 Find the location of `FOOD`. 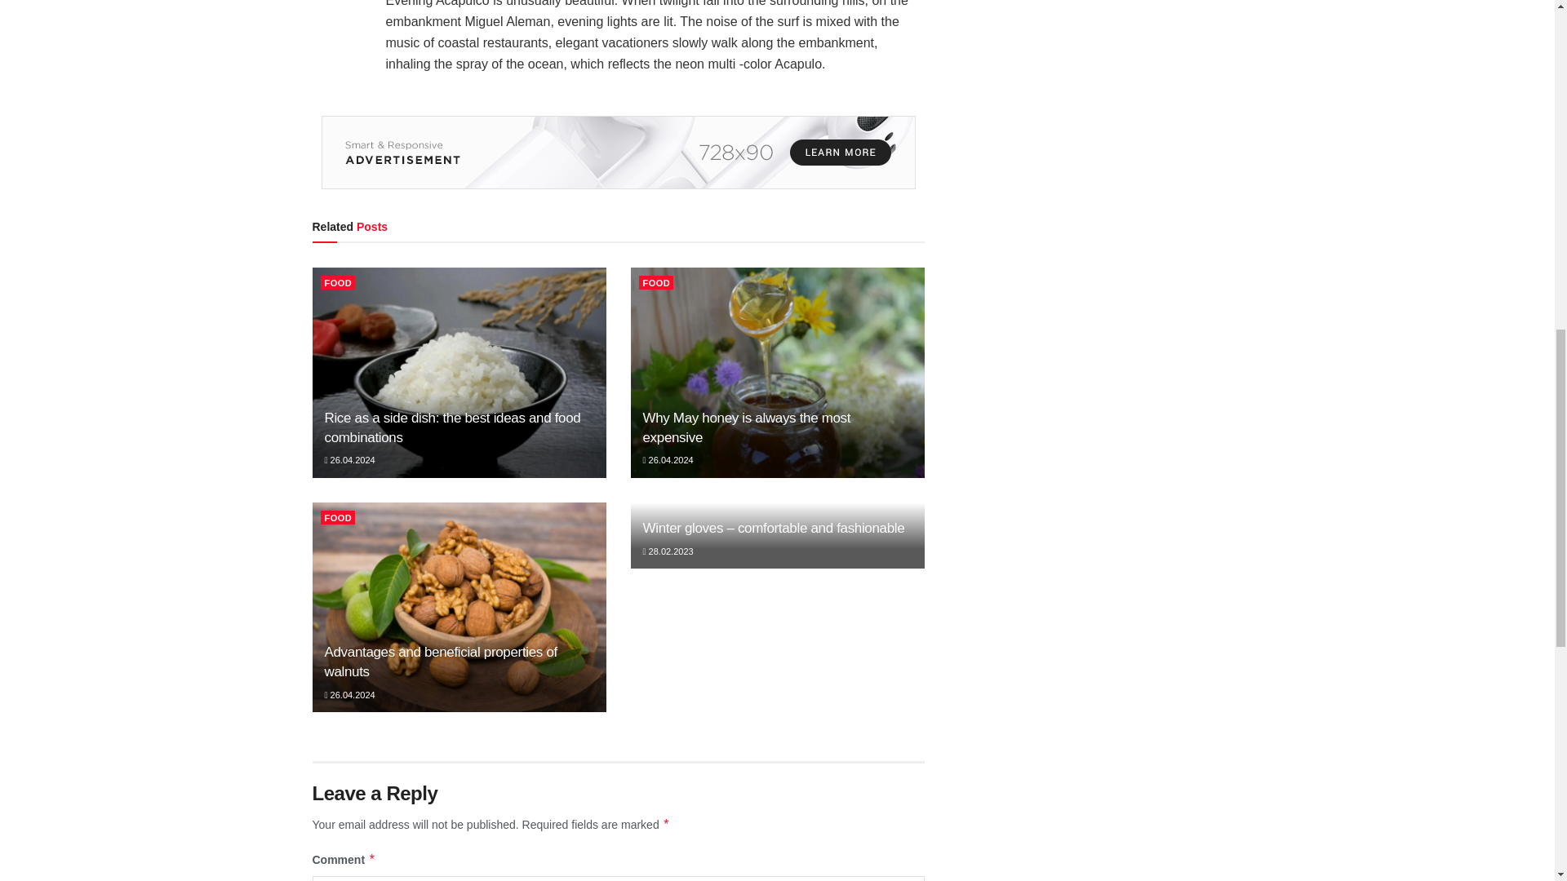

FOOD is located at coordinates (655, 282).